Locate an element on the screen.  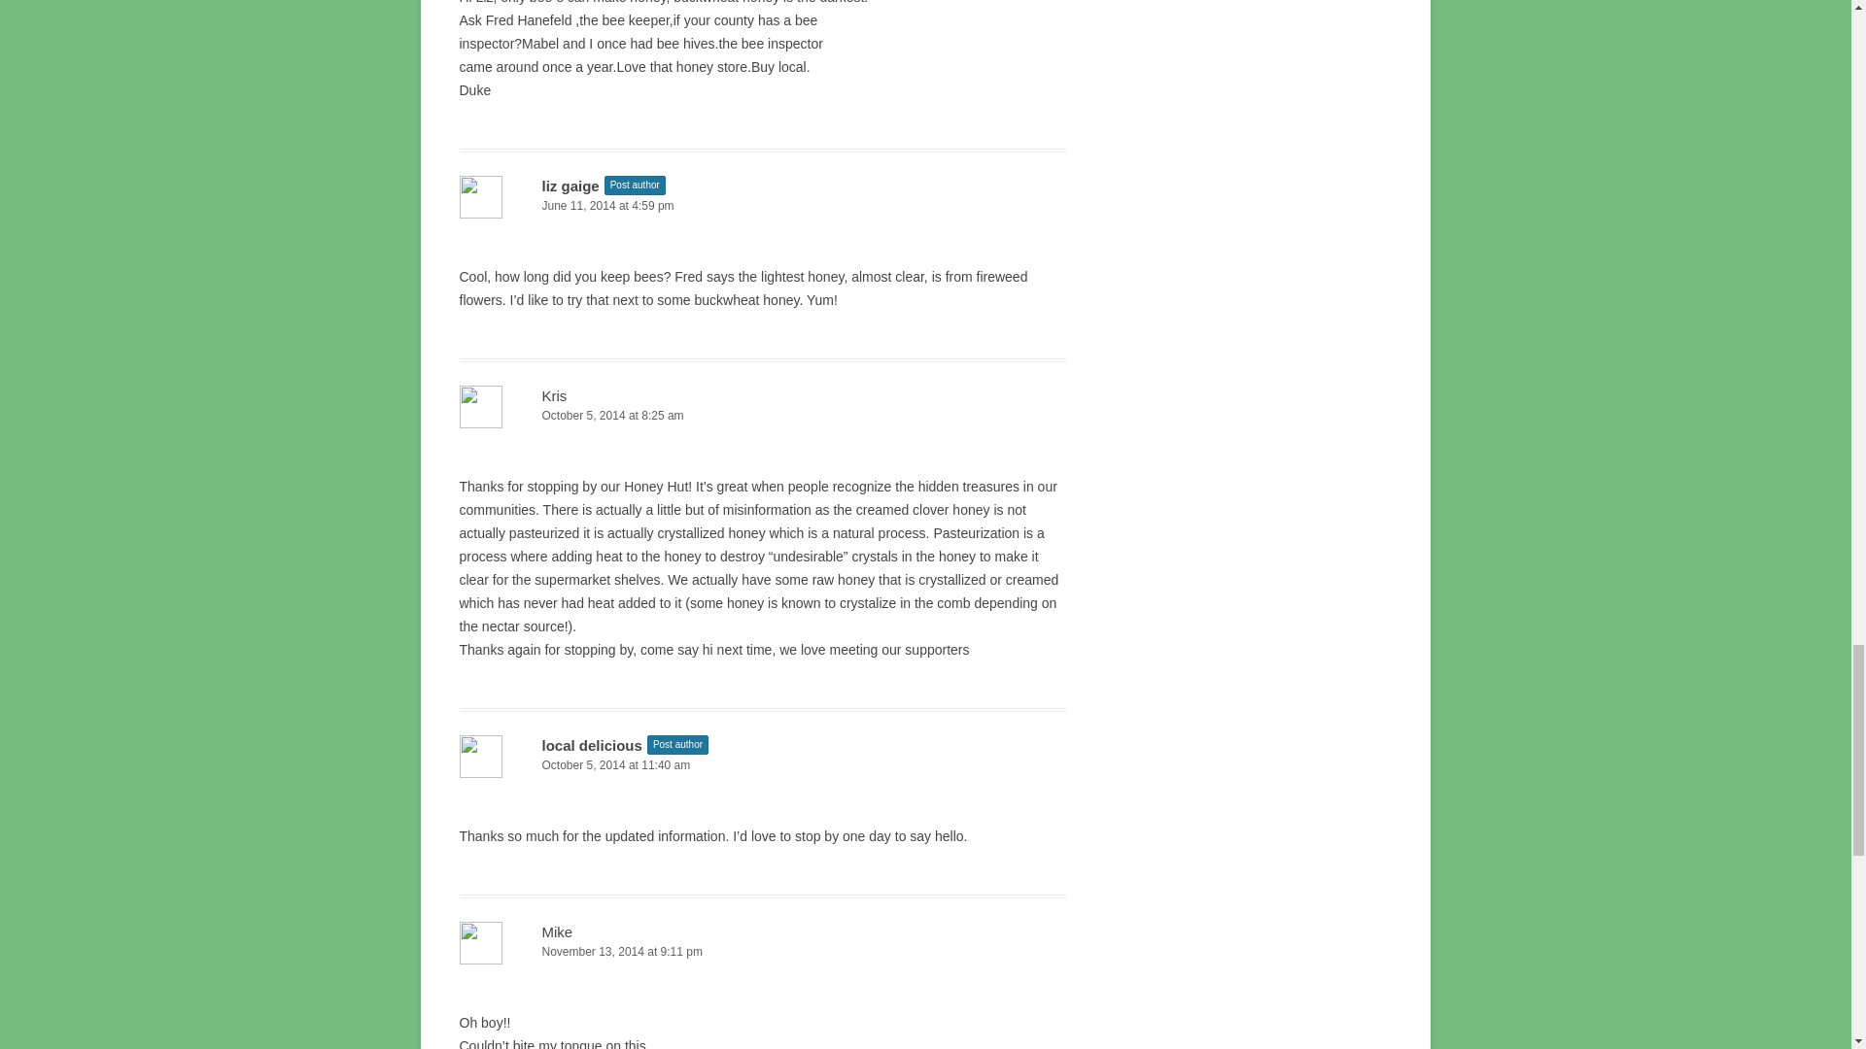
local delicious is located at coordinates (592, 746).